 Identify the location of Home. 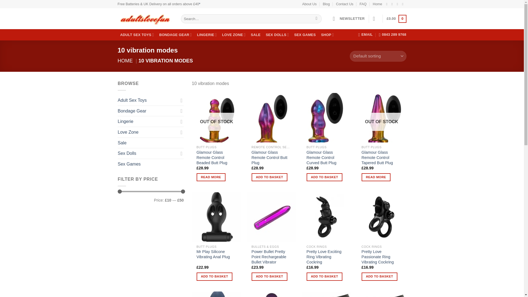
(377, 4).